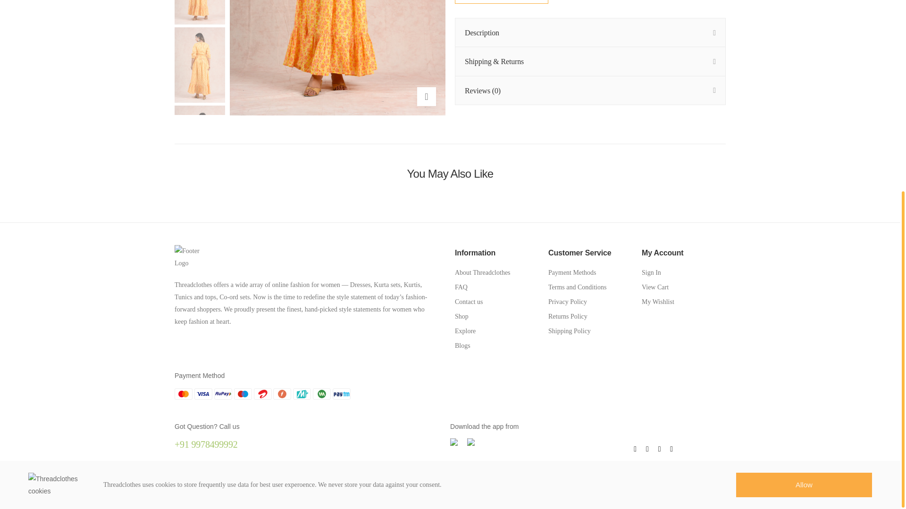  Describe the element at coordinates (454, 442) in the screenshot. I see `Apple Play Store` at that location.